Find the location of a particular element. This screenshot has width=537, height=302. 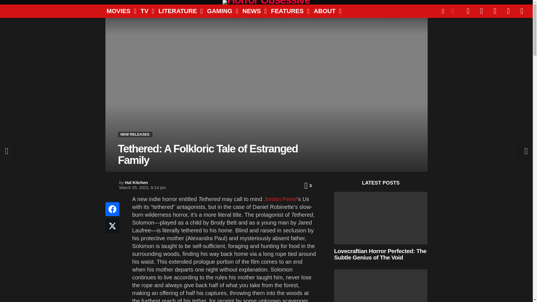

Carrie 1976 vs Carrie 2013: Which Film Reigns Supreme? is located at coordinates (381, 286).